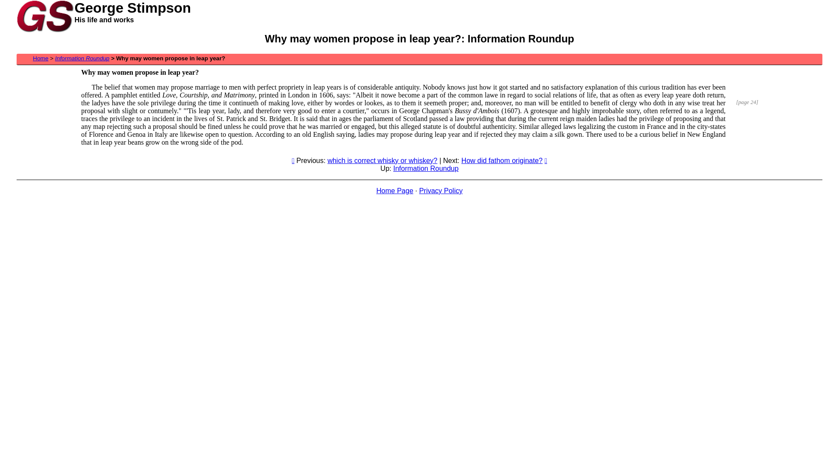  What do you see at coordinates (426, 169) in the screenshot?
I see `Information Roundup` at bounding box center [426, 169].